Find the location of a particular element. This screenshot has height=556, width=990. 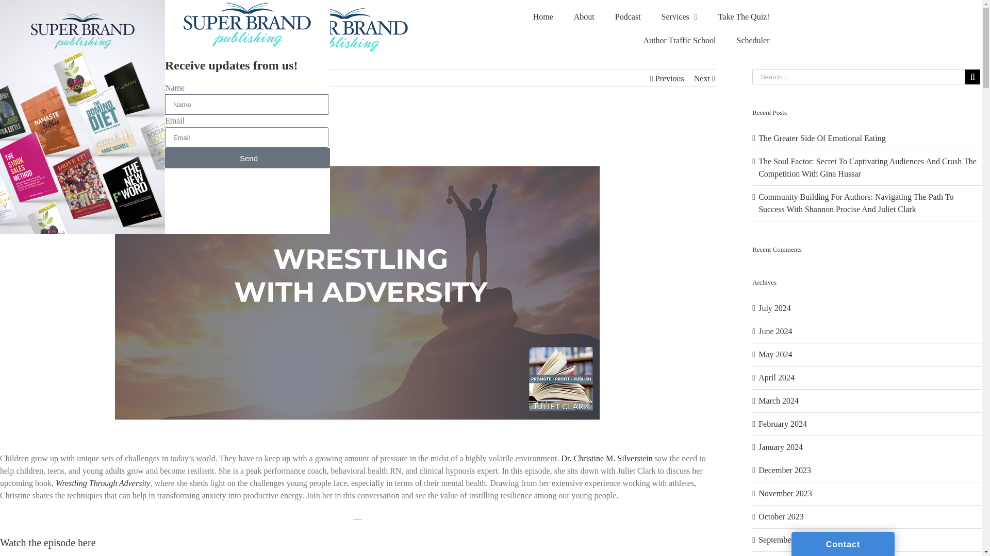

Podcast is located at coordinates (628, 16).